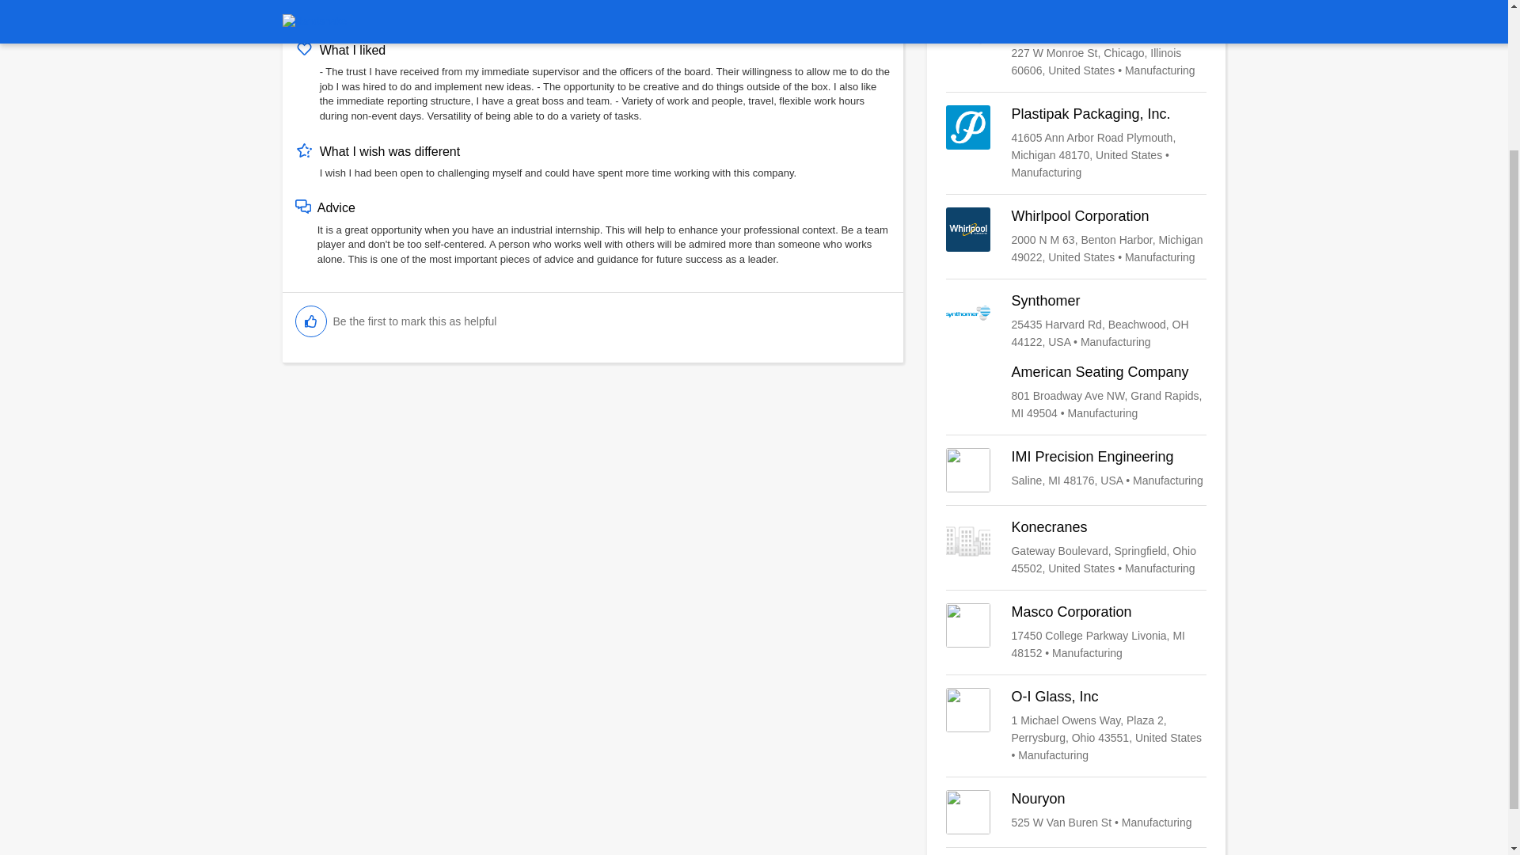 This screenshot has height=855, width=1520. Describe the element at coordinates (1076, 726) in the screenshot. I see `O-I Glass, Inc` at that location.